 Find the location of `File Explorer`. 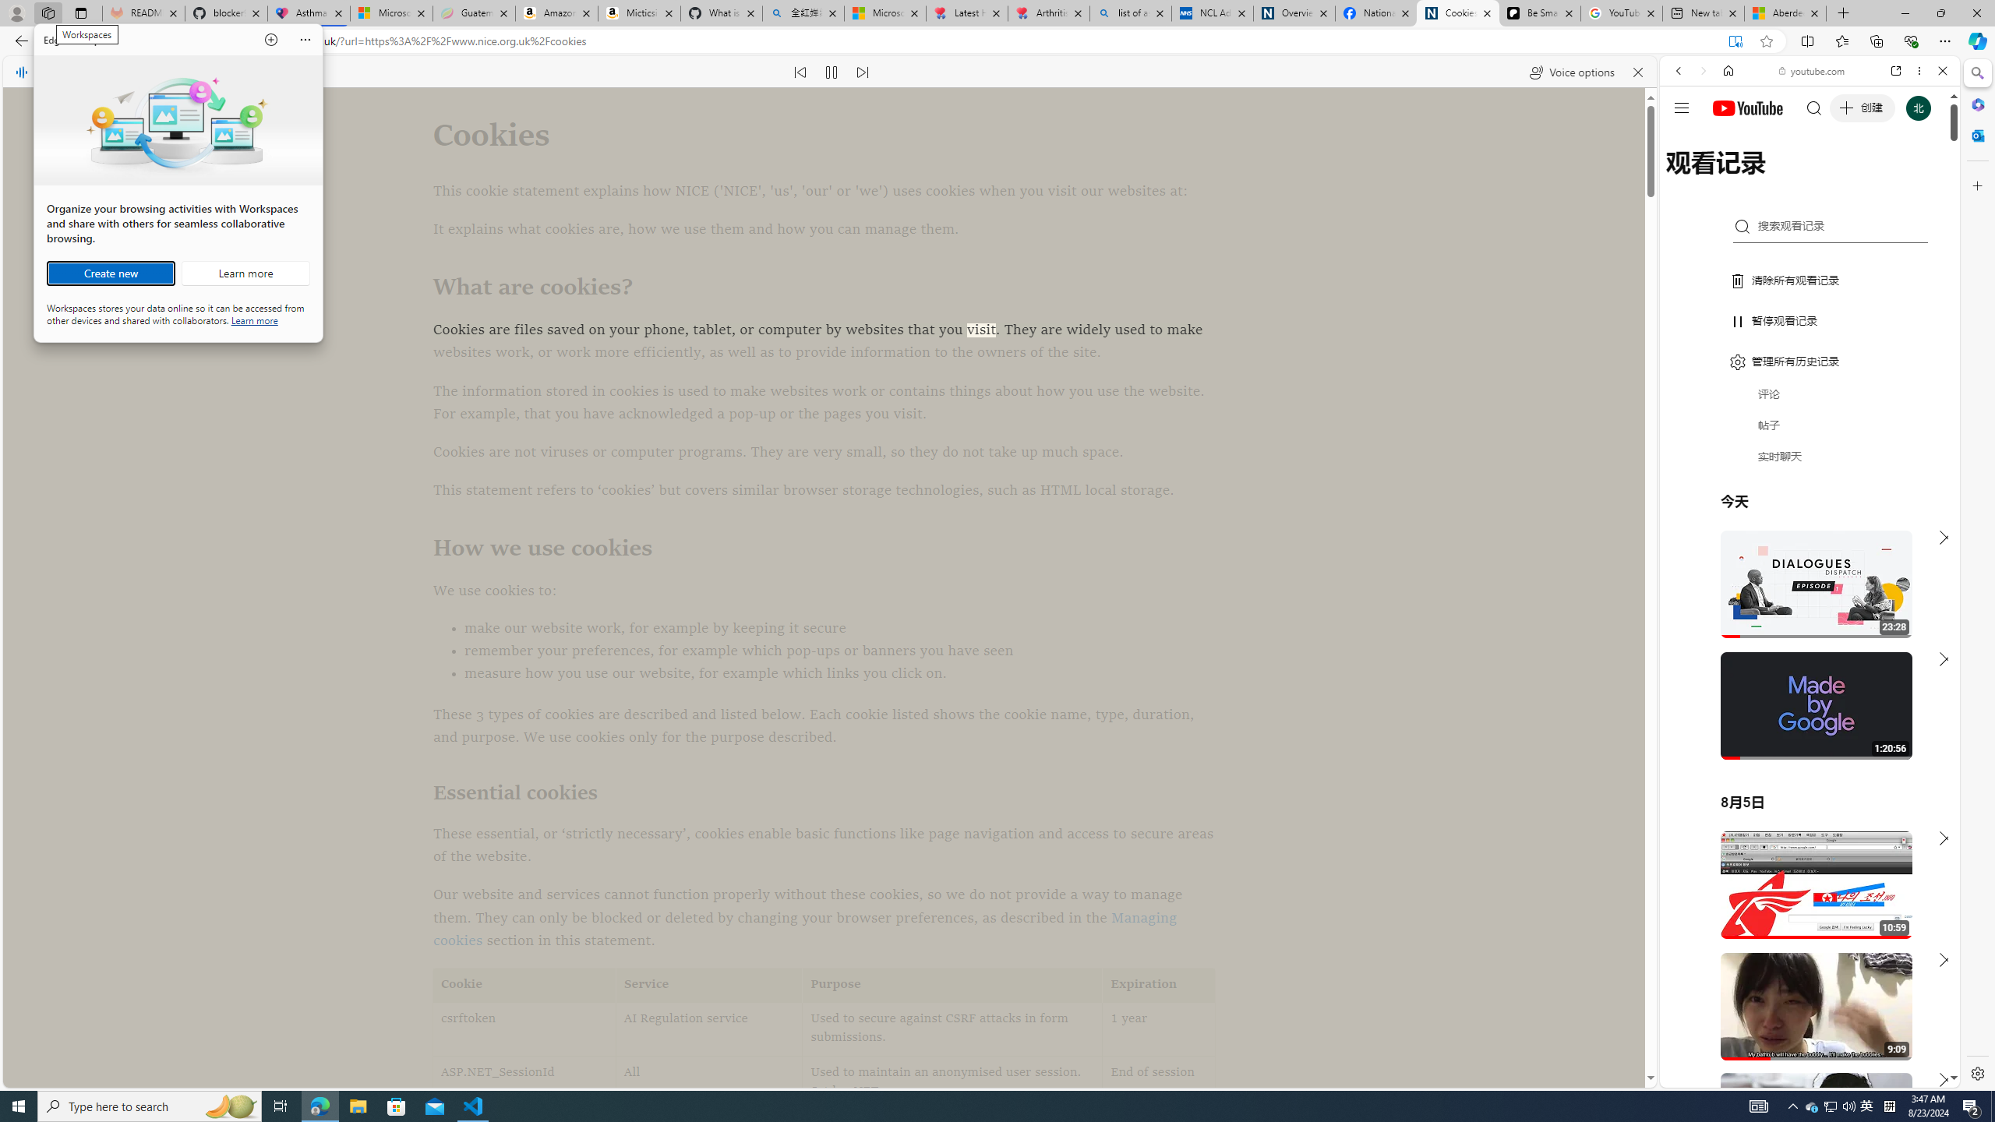

File Explorer is located at coordinates (358, 1106).